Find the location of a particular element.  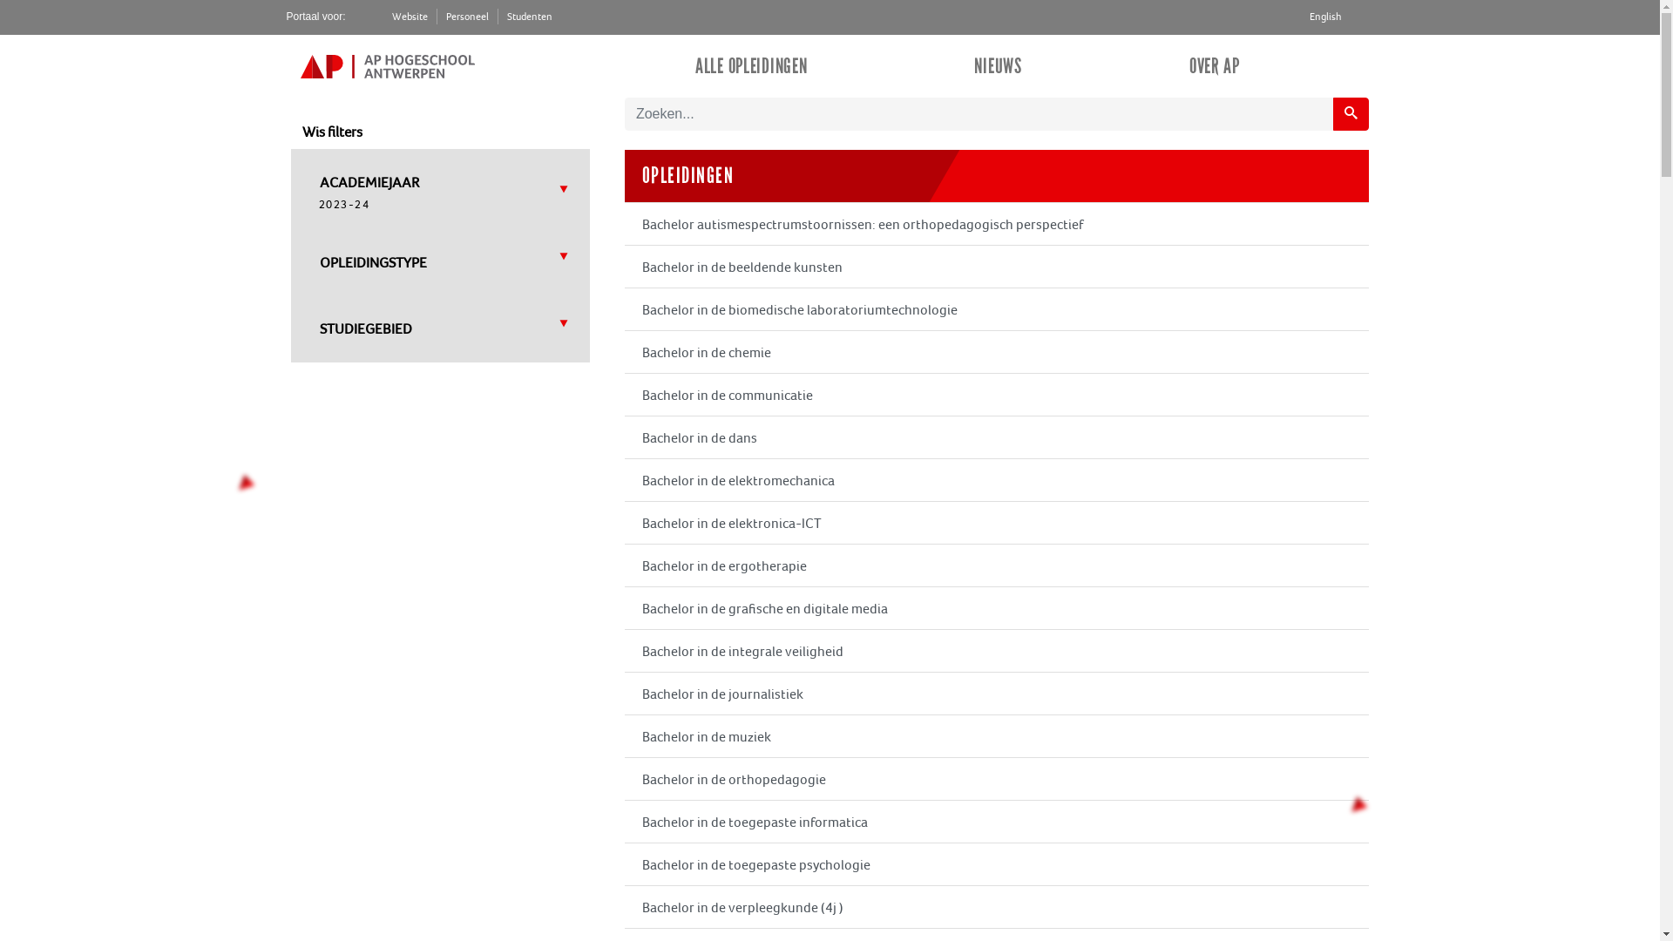

Bachelor in de biomedische laboratoriumtechnologie is located at coordinates (997, 309).